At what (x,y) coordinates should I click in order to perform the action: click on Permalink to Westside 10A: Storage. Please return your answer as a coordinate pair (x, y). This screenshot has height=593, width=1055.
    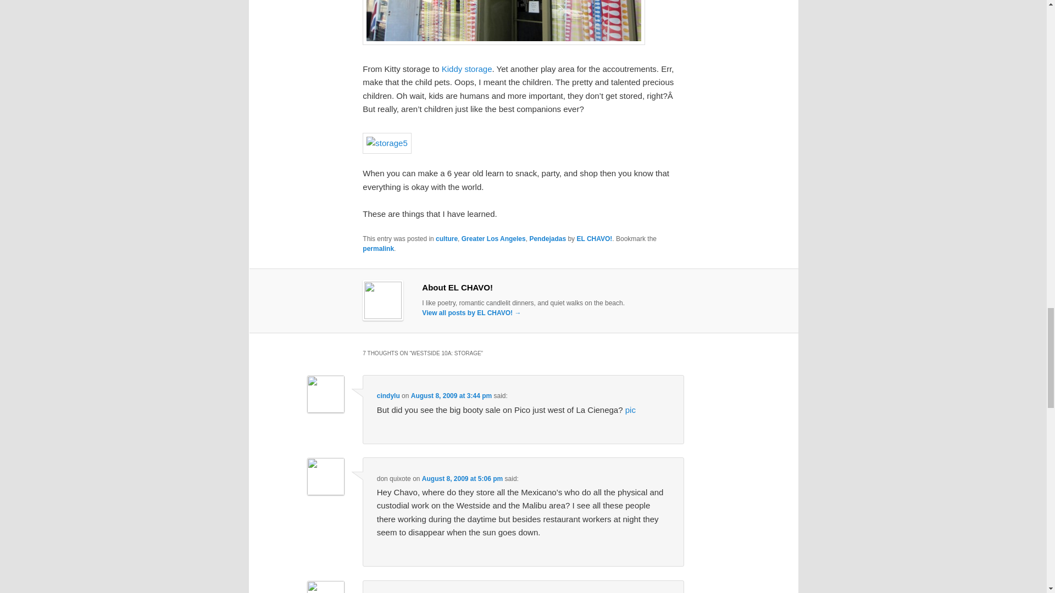
    Looking at the image, I should click on (378, 249).